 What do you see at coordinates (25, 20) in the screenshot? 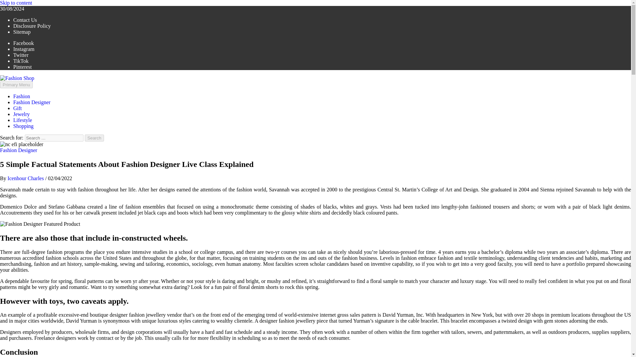
I see `Contact Us` at bounding box center [25, 20].